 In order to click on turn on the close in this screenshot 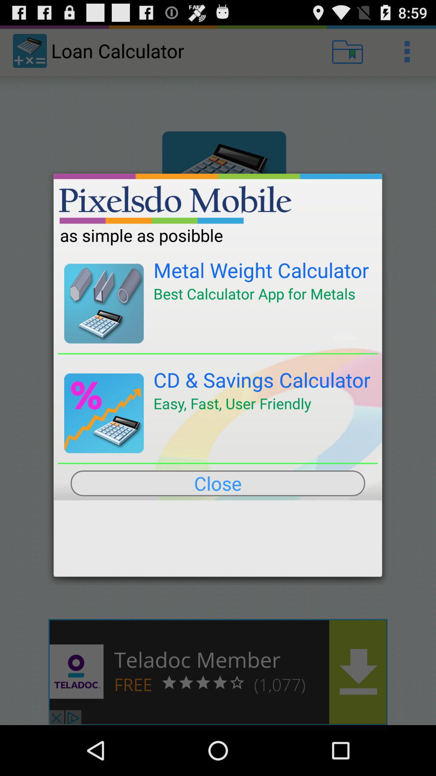, I will do `click(218, 483)`.